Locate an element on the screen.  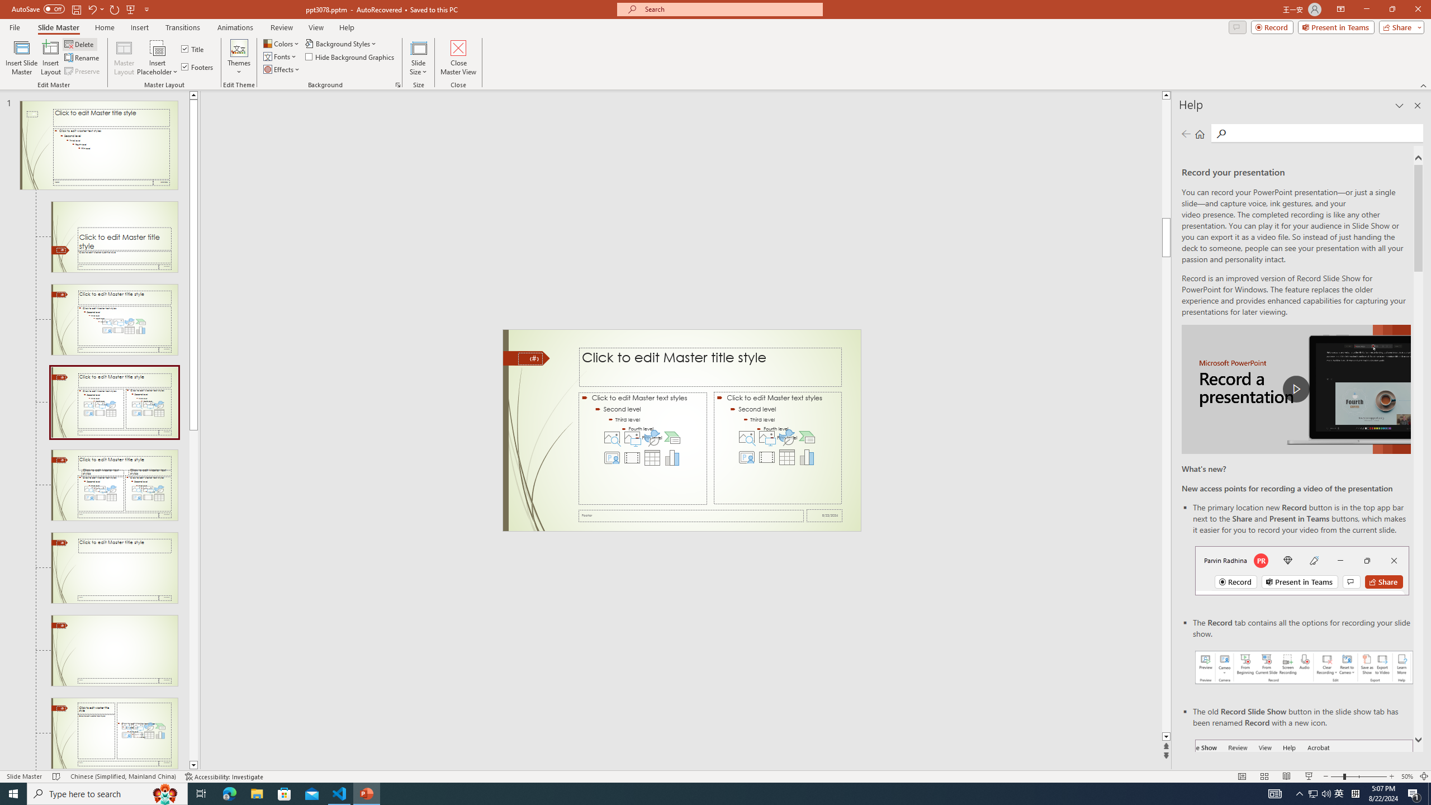
Themes is located at coordinates (239, 58).